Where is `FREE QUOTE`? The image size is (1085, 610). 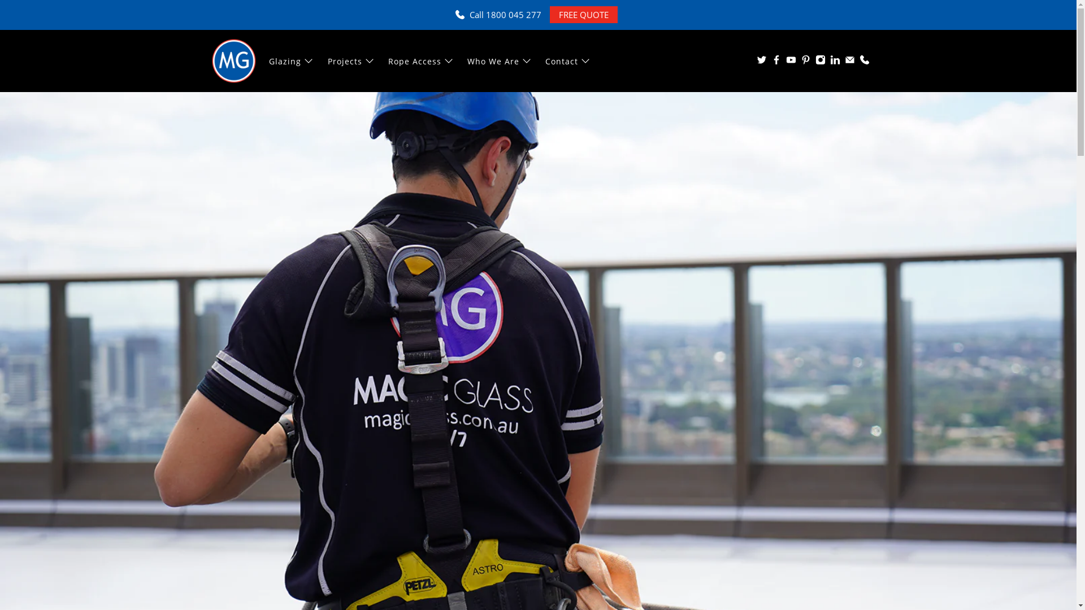 FREE QUOTE is located at coordinates (583, 15).